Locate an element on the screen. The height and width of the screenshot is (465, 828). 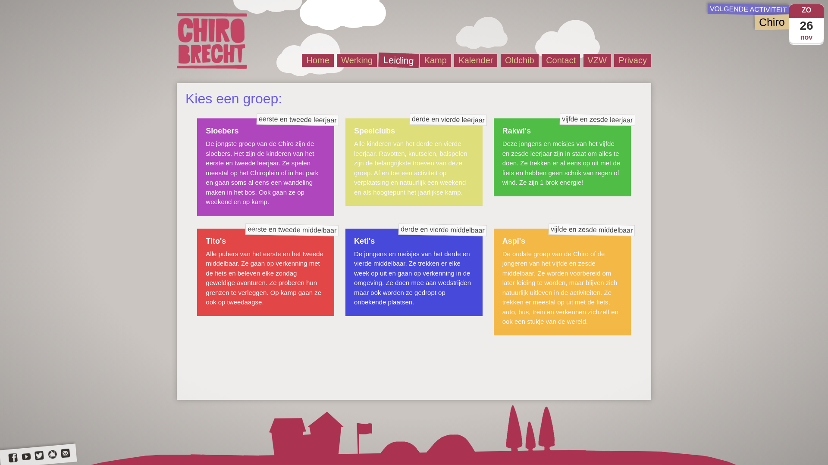
Chiro Brecht op YouTube is located at coordinates (26, 457).